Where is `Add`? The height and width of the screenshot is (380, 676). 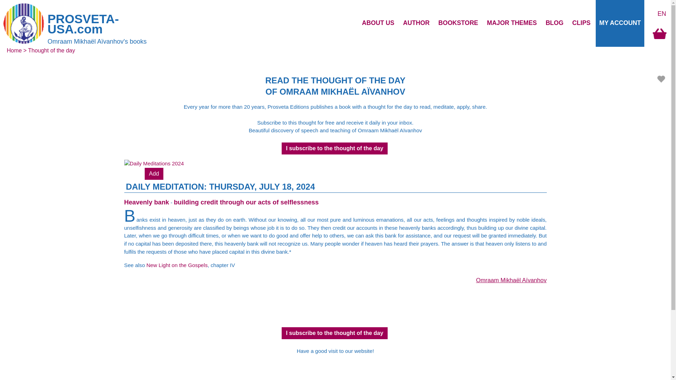 Add is located at coordinates (154, 174).